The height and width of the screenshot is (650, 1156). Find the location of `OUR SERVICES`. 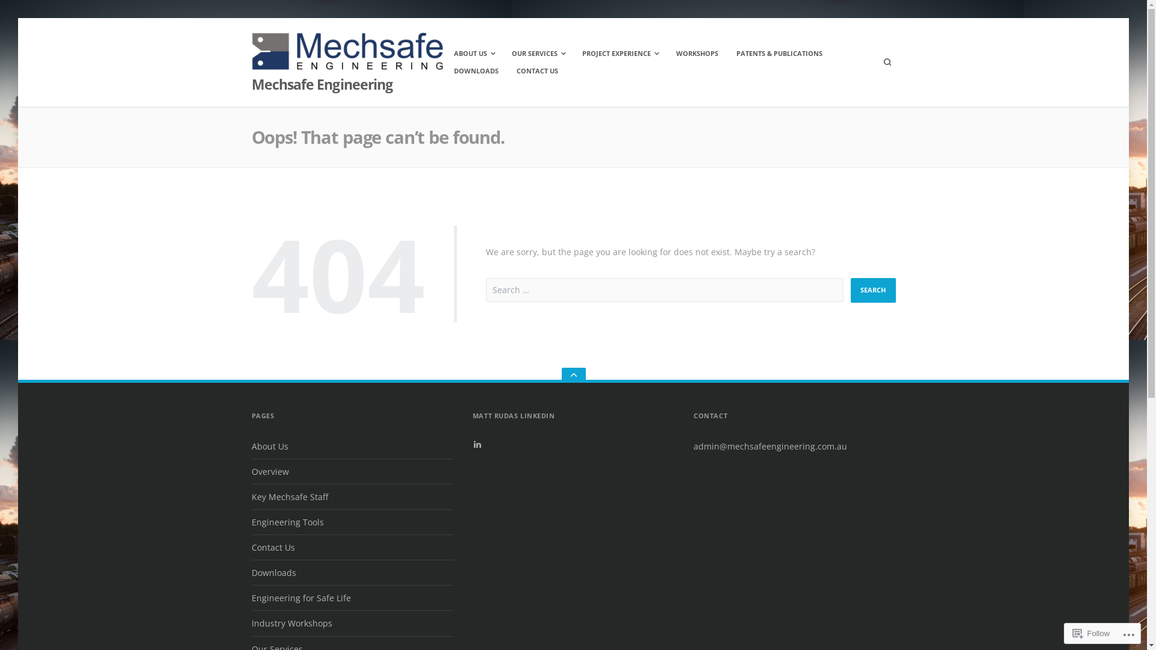

OUR SERVICES is located at coordinates (538, 54).